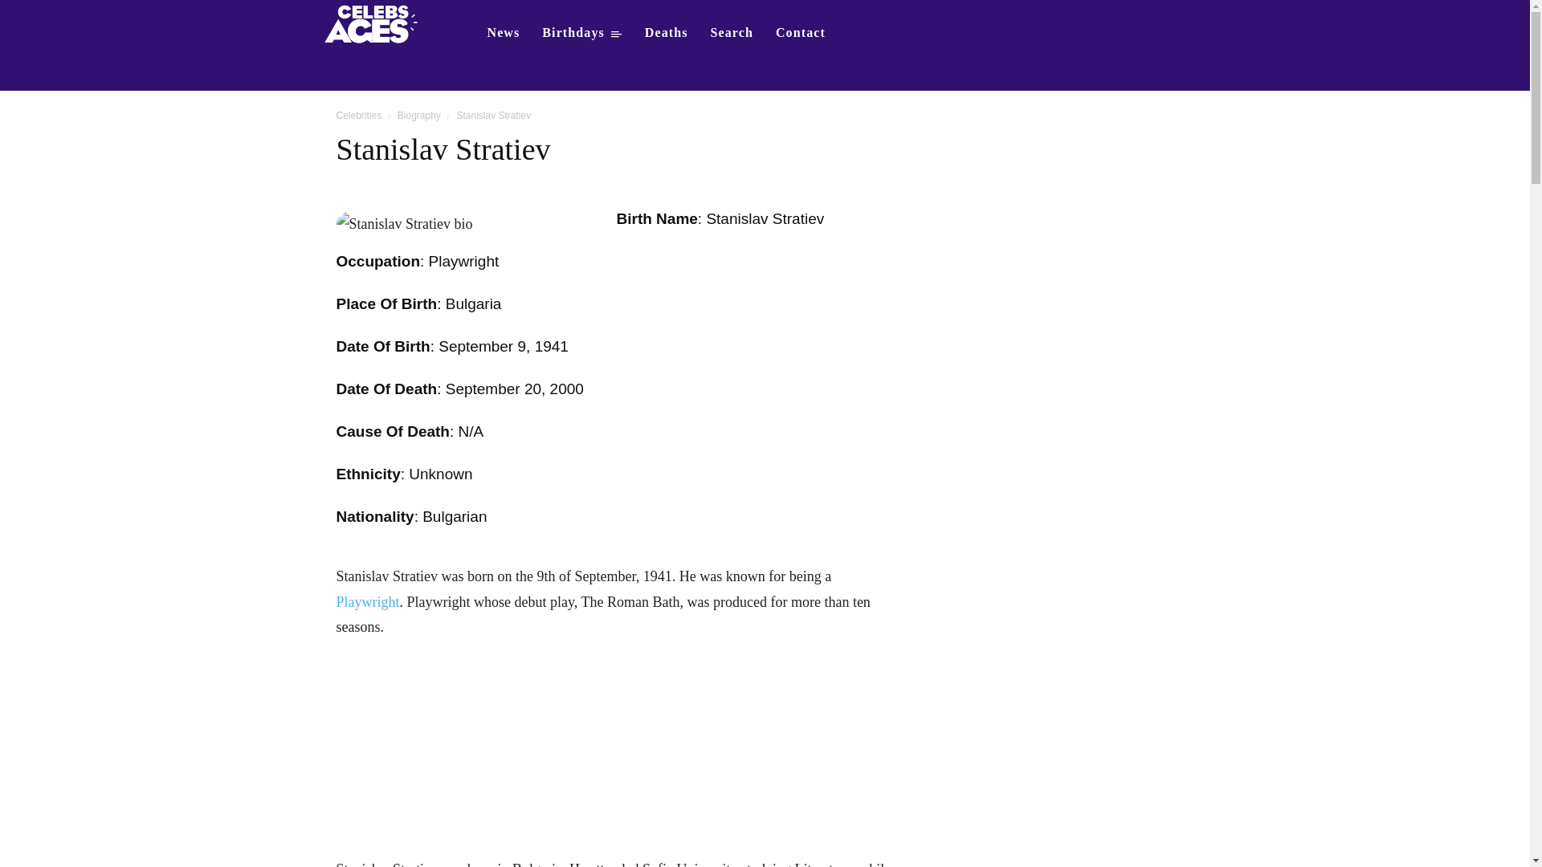  What do you see at coordinates (667, 32) in the screenshot?
I see `Deaths` at bounding box center [667, 32].